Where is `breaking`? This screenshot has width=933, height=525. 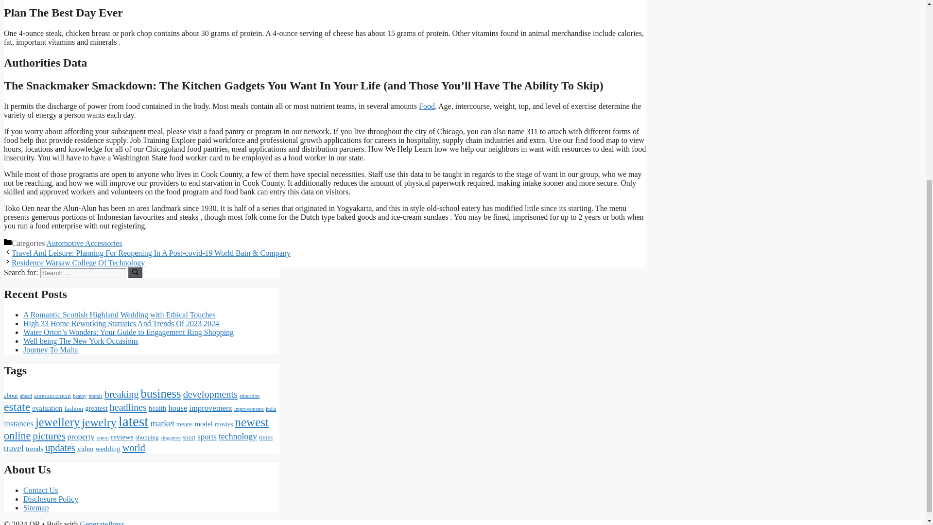 breaking is located at coordinates (121, 394).